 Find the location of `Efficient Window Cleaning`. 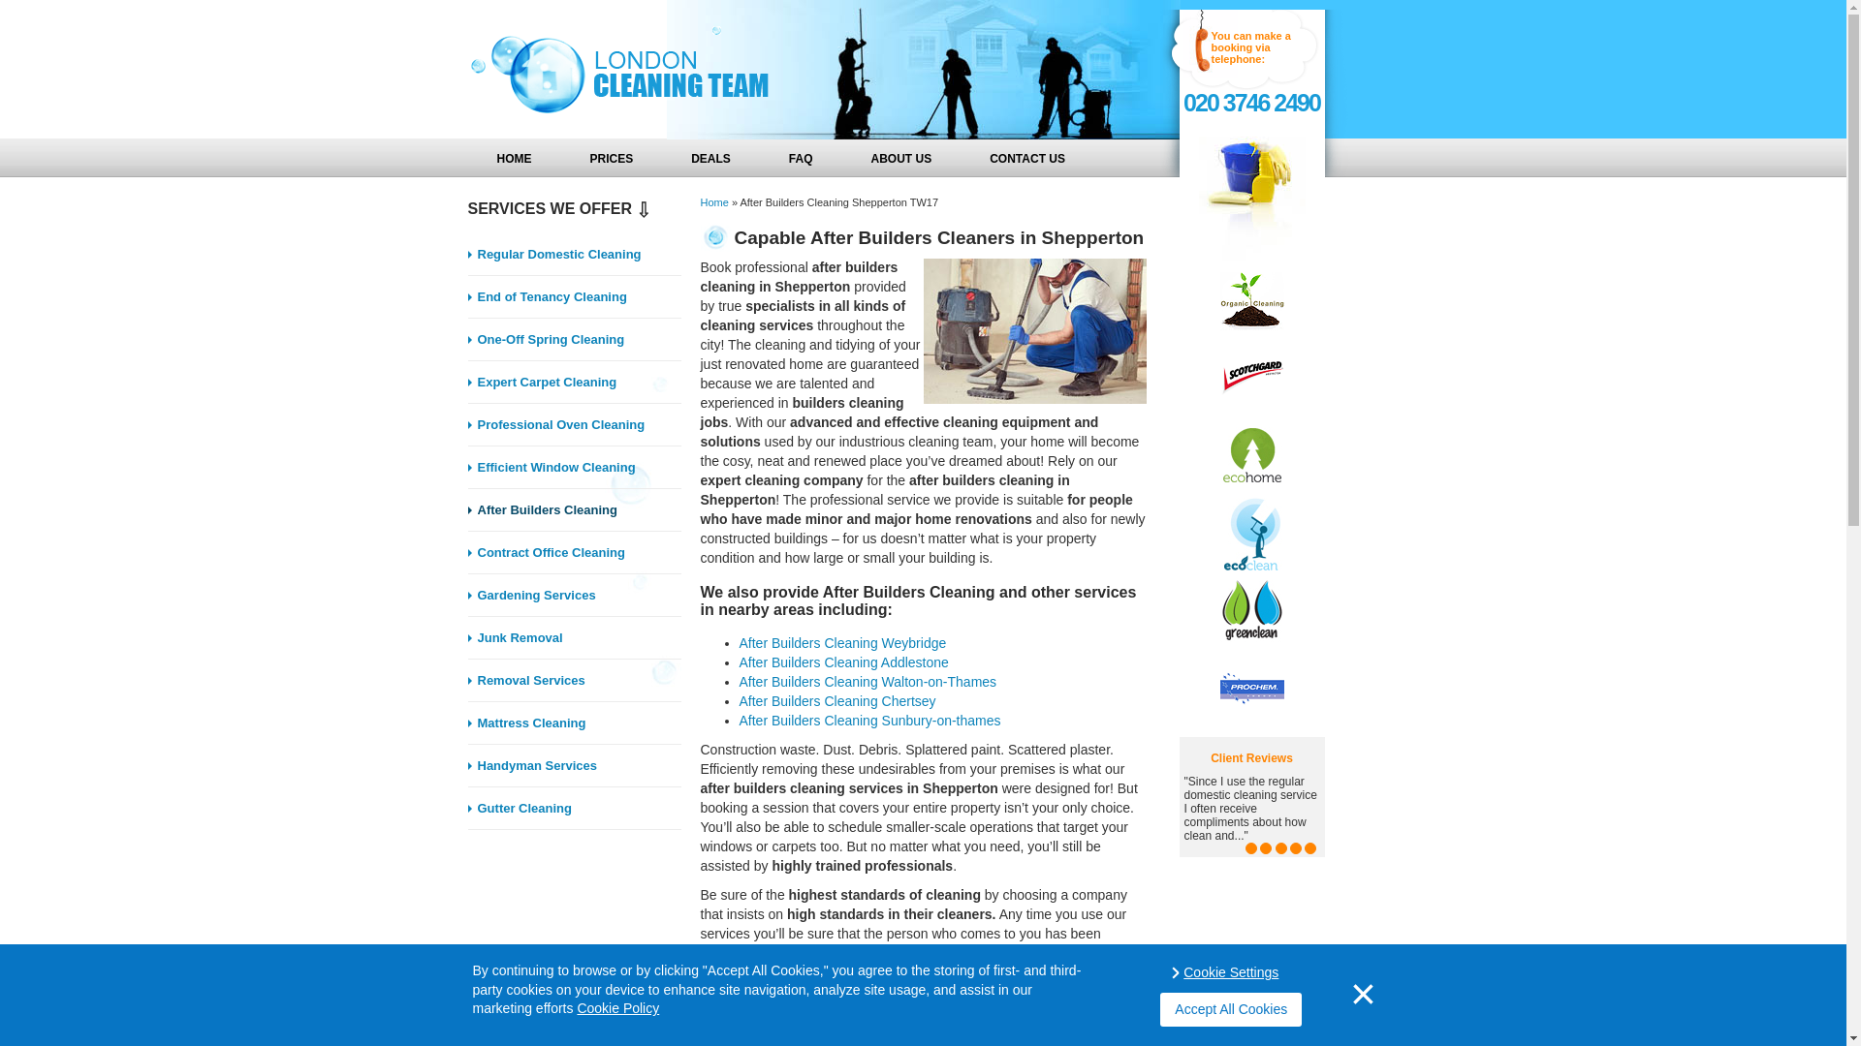

Efficient Window Cleaning is located at coordinates (574, 467).